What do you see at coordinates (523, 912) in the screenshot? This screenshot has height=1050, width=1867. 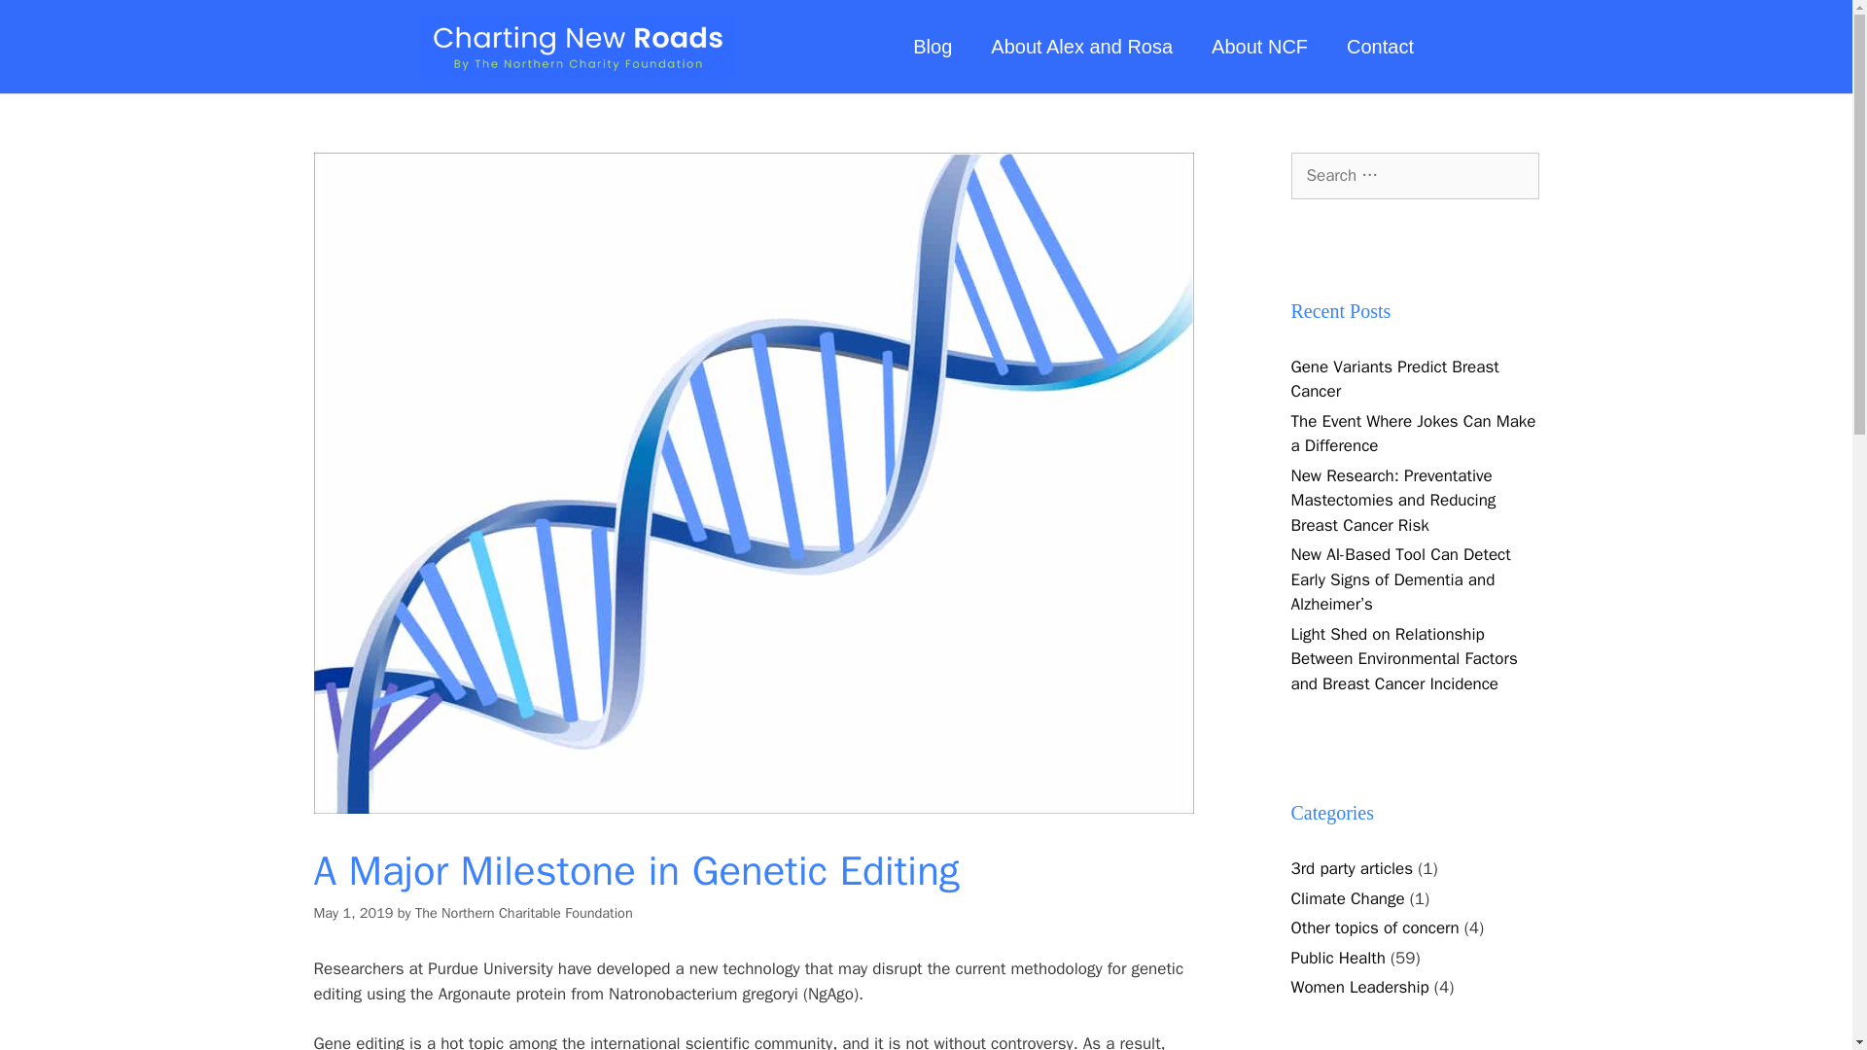 I see `View all posts by The Northern Charitable Foundation` at bounding box center [523, 912].